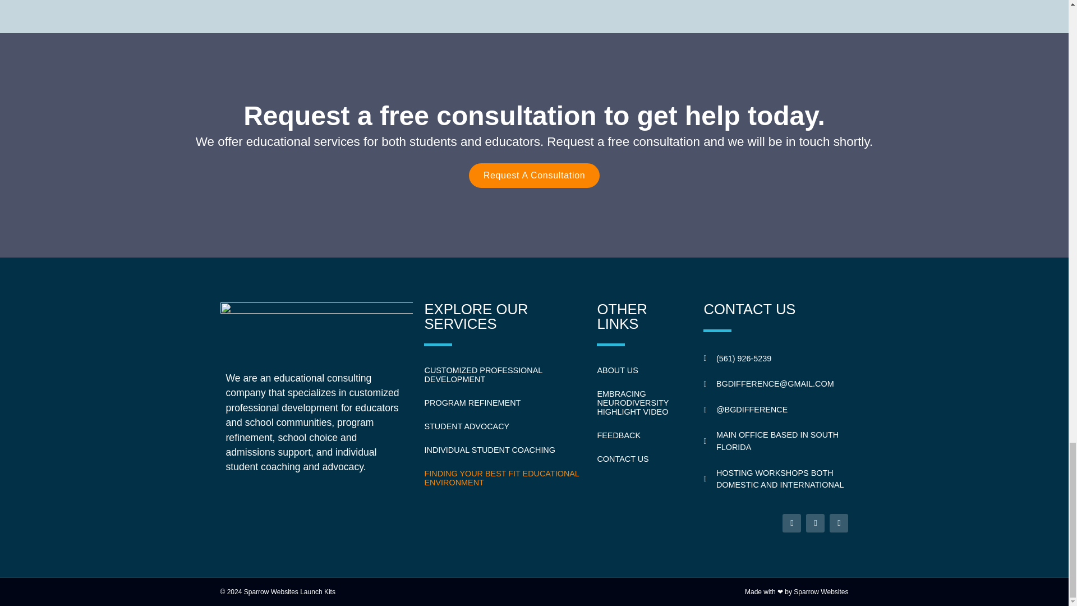 Image resolution: width=1077 pixels, height=606 pixels. I want to click on Request A Consultation, so click(534, 175).